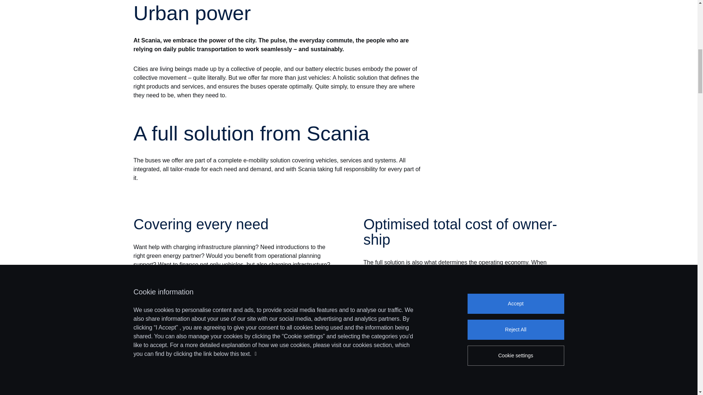 This screenshot has width=703, height=395. Describe the element at coordinates (464, 232) in the screenshot. I see `Optimised total cost of ownership` at that location.